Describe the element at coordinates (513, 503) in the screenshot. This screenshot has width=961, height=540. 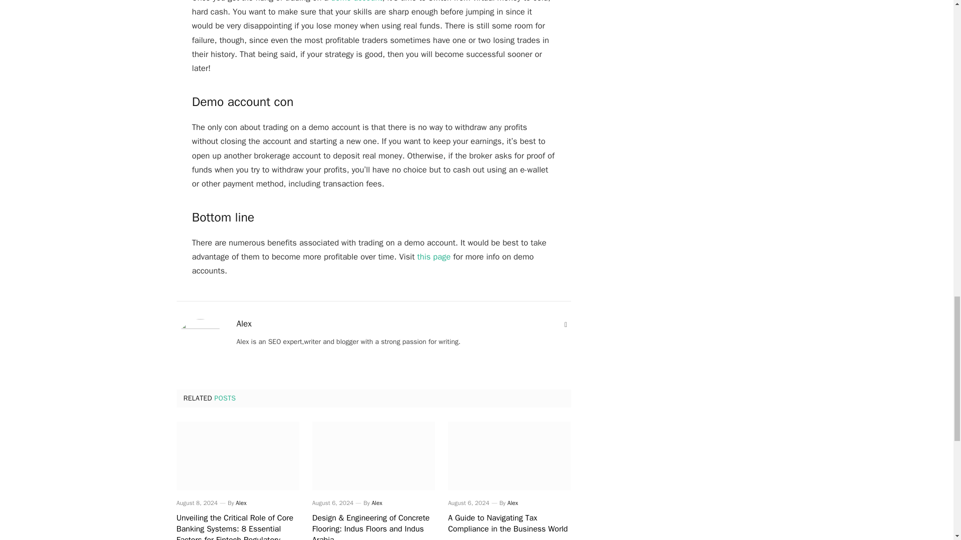
I see `Alex` at that location.